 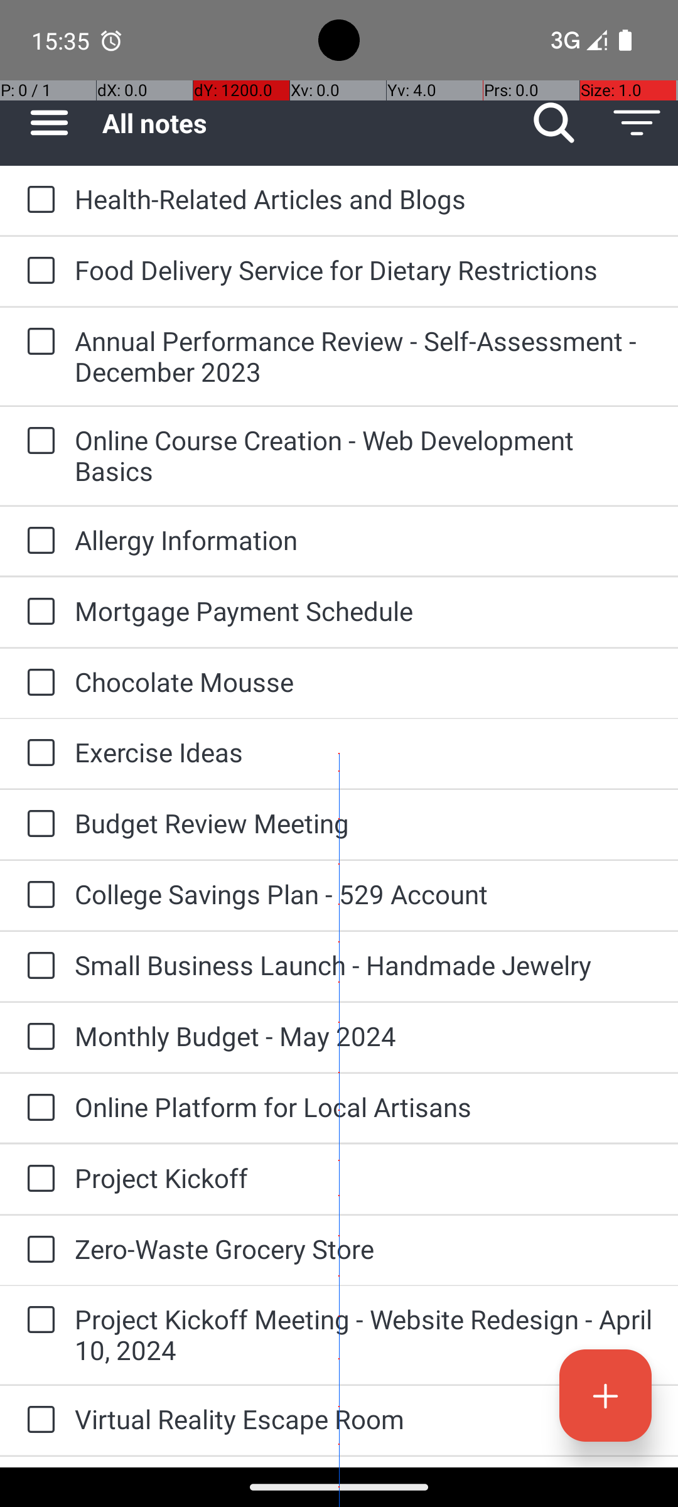 What do you see at coordinates (38, 1321) in the screenshot?
I see `to-do: Project Kickoff Meeting - Website Redesign - April 10, 2024` at bounding box center [38, 1321].